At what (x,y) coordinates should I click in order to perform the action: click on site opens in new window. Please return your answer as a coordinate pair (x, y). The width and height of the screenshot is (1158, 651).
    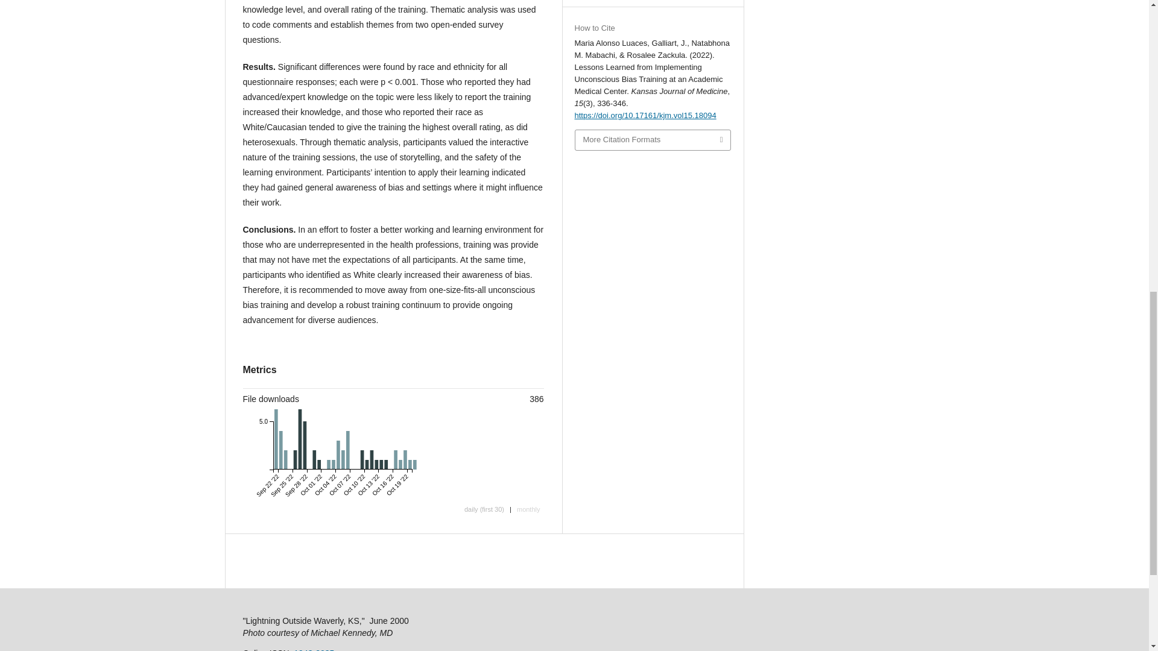
    Looking at the image, I should click on (314, 650).